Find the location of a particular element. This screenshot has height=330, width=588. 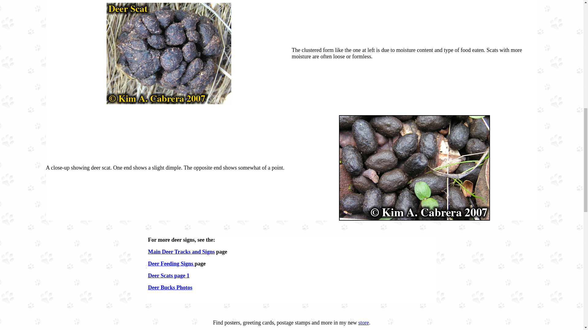

Main Deer Tracks and Signs is located at coordinates (181, 252).